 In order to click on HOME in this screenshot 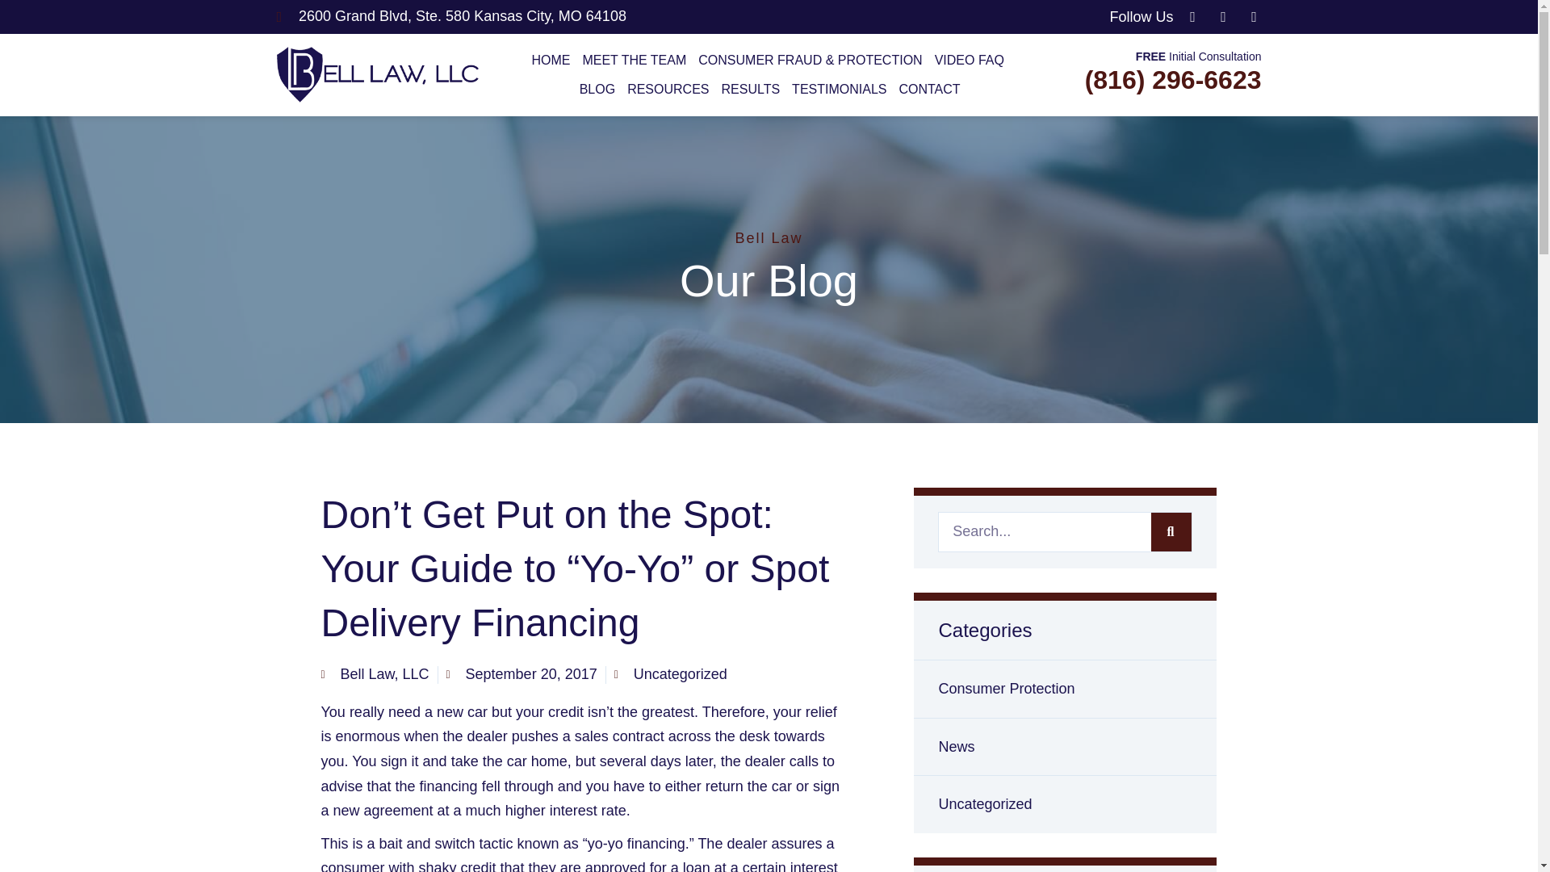, I will do `click(550, 60)`.